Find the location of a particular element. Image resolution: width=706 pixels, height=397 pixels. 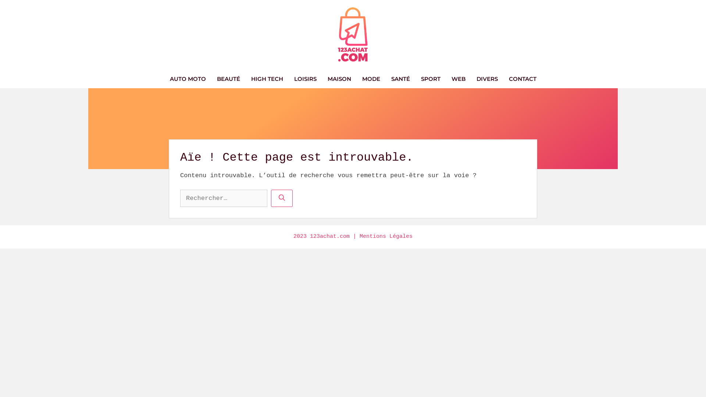

LOISIRS is located at coordinates (305, 79).